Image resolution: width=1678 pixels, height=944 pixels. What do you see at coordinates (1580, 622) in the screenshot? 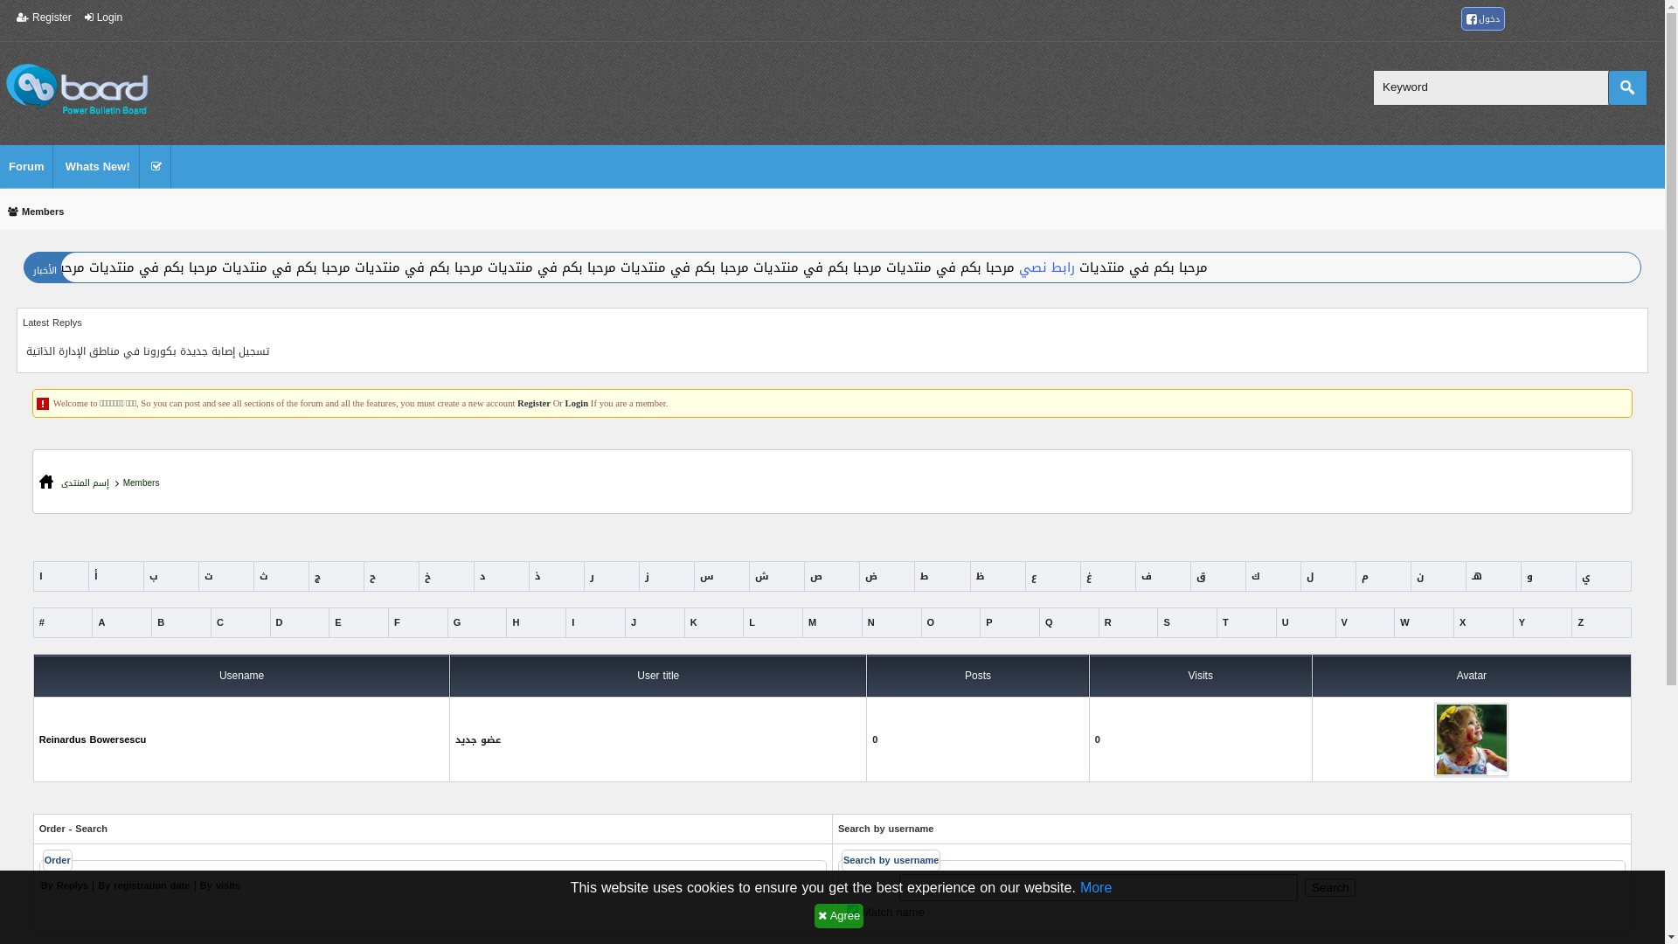
I see `Z` at bounding box center [1580, 622].